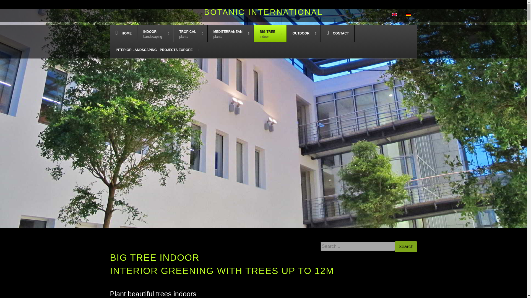  Describe the element at coordinates (408, 14) in the screenshot. I see `BOTANIC INTERNATIONAL` at that location.